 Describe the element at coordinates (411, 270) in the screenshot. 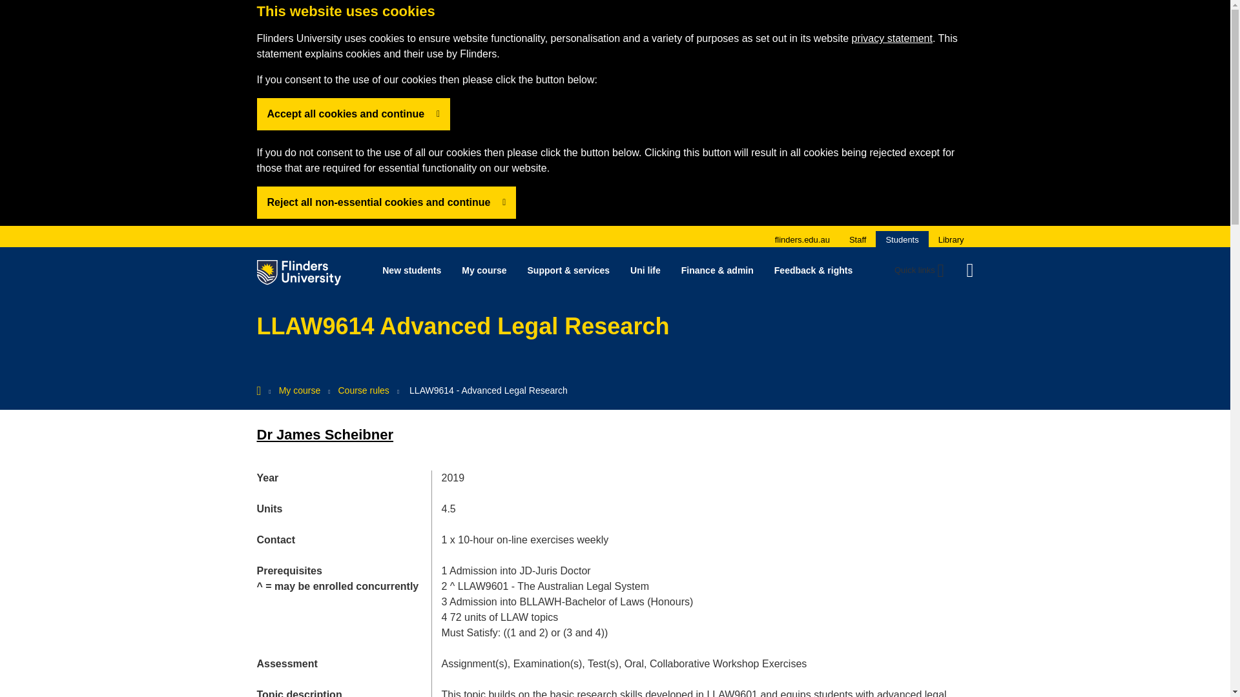

I see `New students` at that location.